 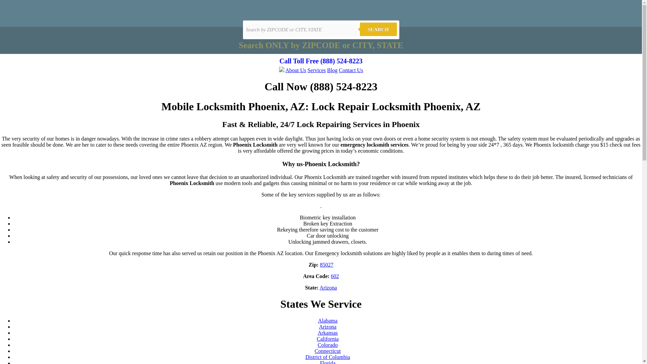 What do you see at coordinates (332, 70) in the screenshot?
I see `Blog` at bounding box center [332, 70].